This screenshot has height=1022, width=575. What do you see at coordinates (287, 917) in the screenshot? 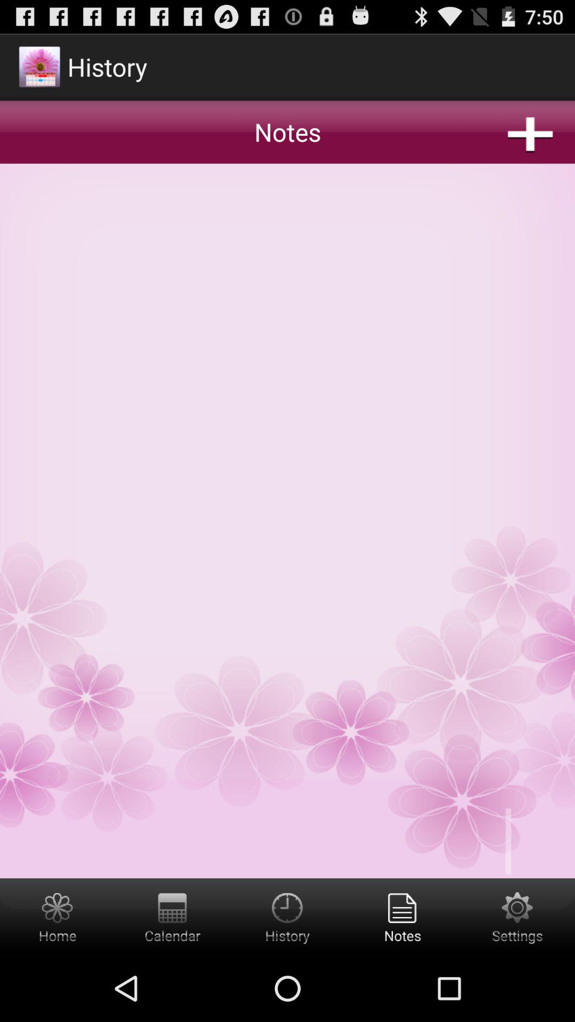
I see `view history` at bounding box center [287, 917].